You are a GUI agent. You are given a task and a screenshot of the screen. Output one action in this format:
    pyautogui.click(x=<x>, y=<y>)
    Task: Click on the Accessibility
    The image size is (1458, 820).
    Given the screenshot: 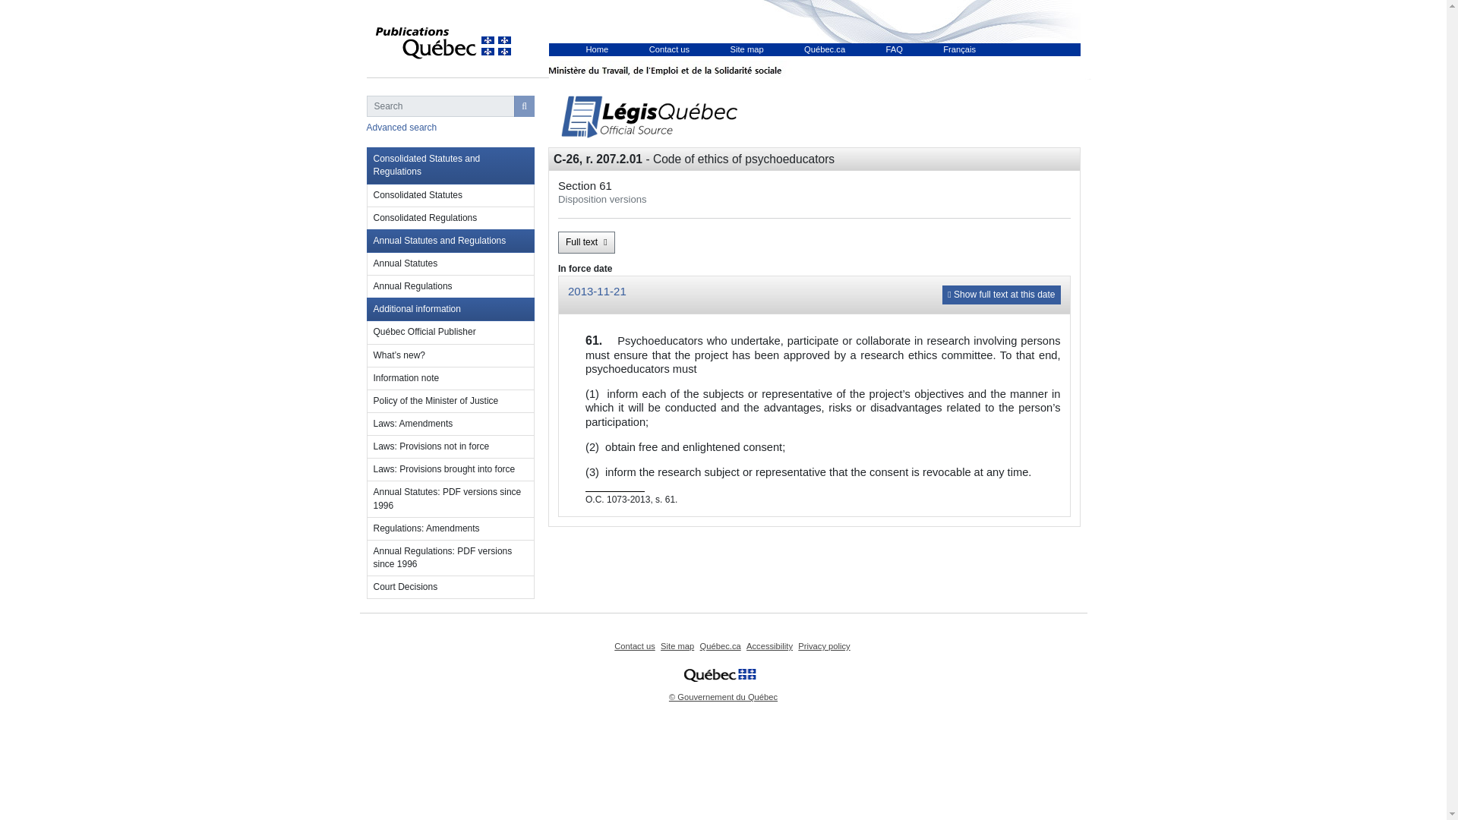 What is the action you would take?
    pyautogui.click(x=770, y=645)
    